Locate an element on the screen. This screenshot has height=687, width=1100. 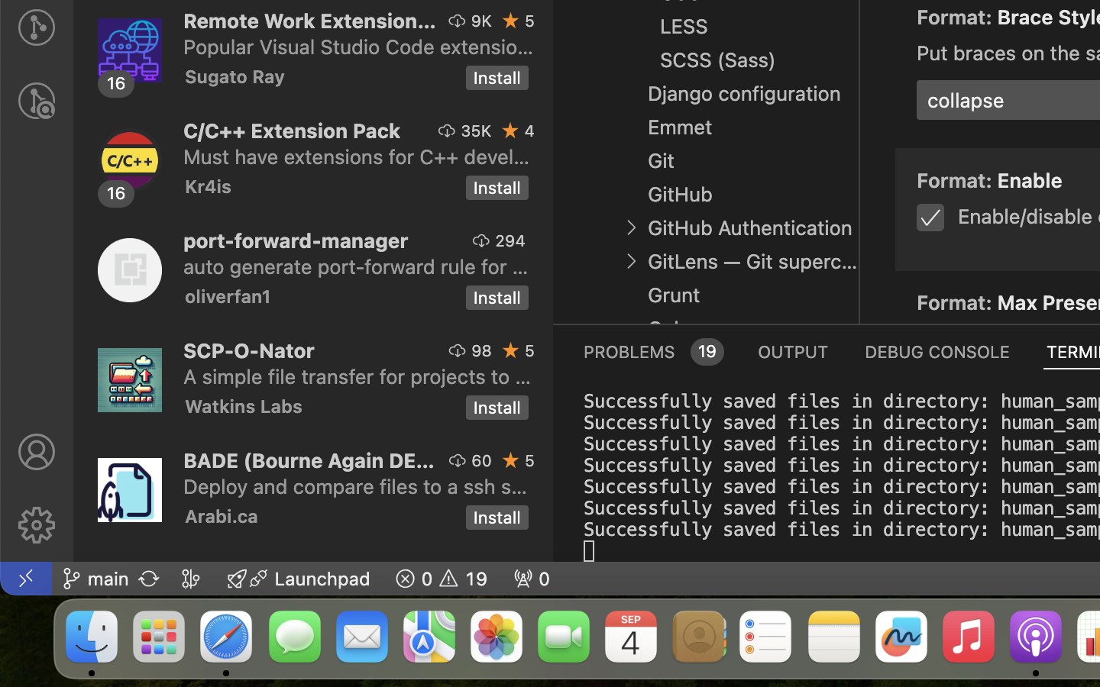
 is located at coordinates (447, 131).